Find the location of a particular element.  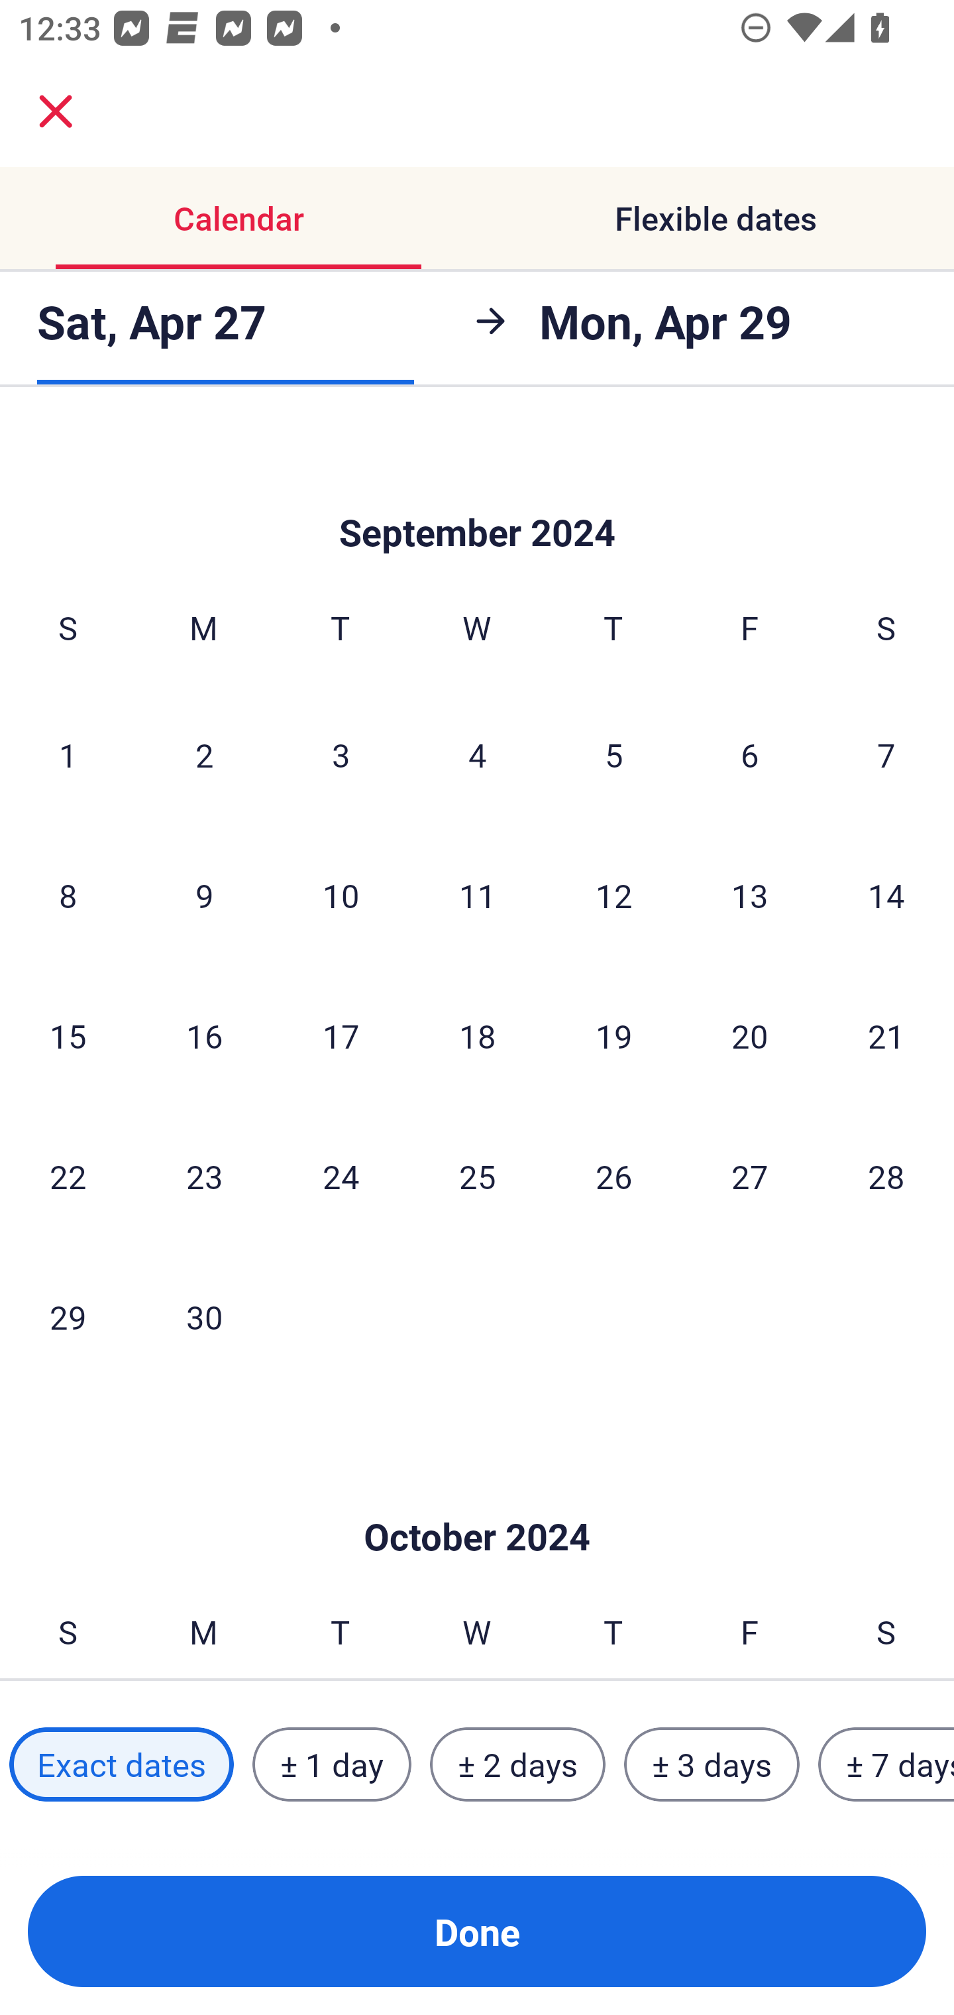

17 Tuesday, September 17, 2024 is located at coordinates (341, 1035).